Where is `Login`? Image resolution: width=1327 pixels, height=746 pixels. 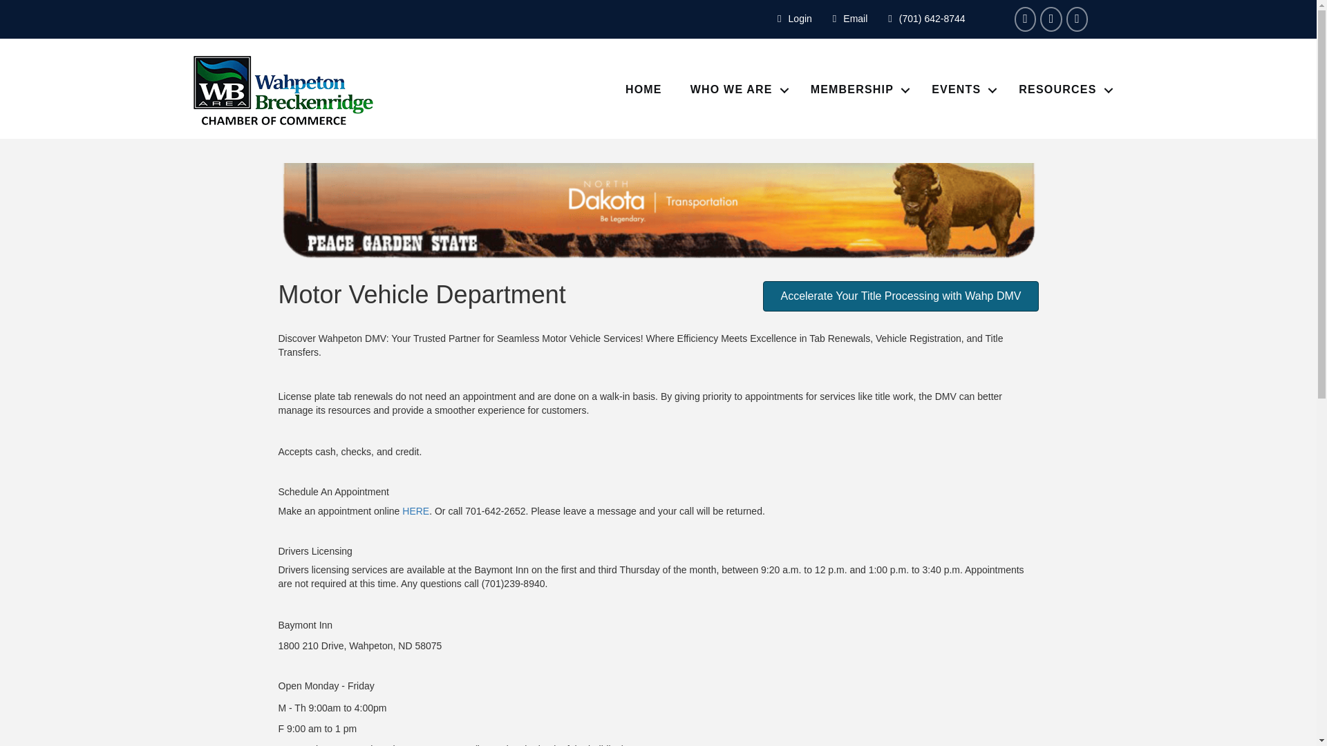
Login is located at coordinates (791, 19).